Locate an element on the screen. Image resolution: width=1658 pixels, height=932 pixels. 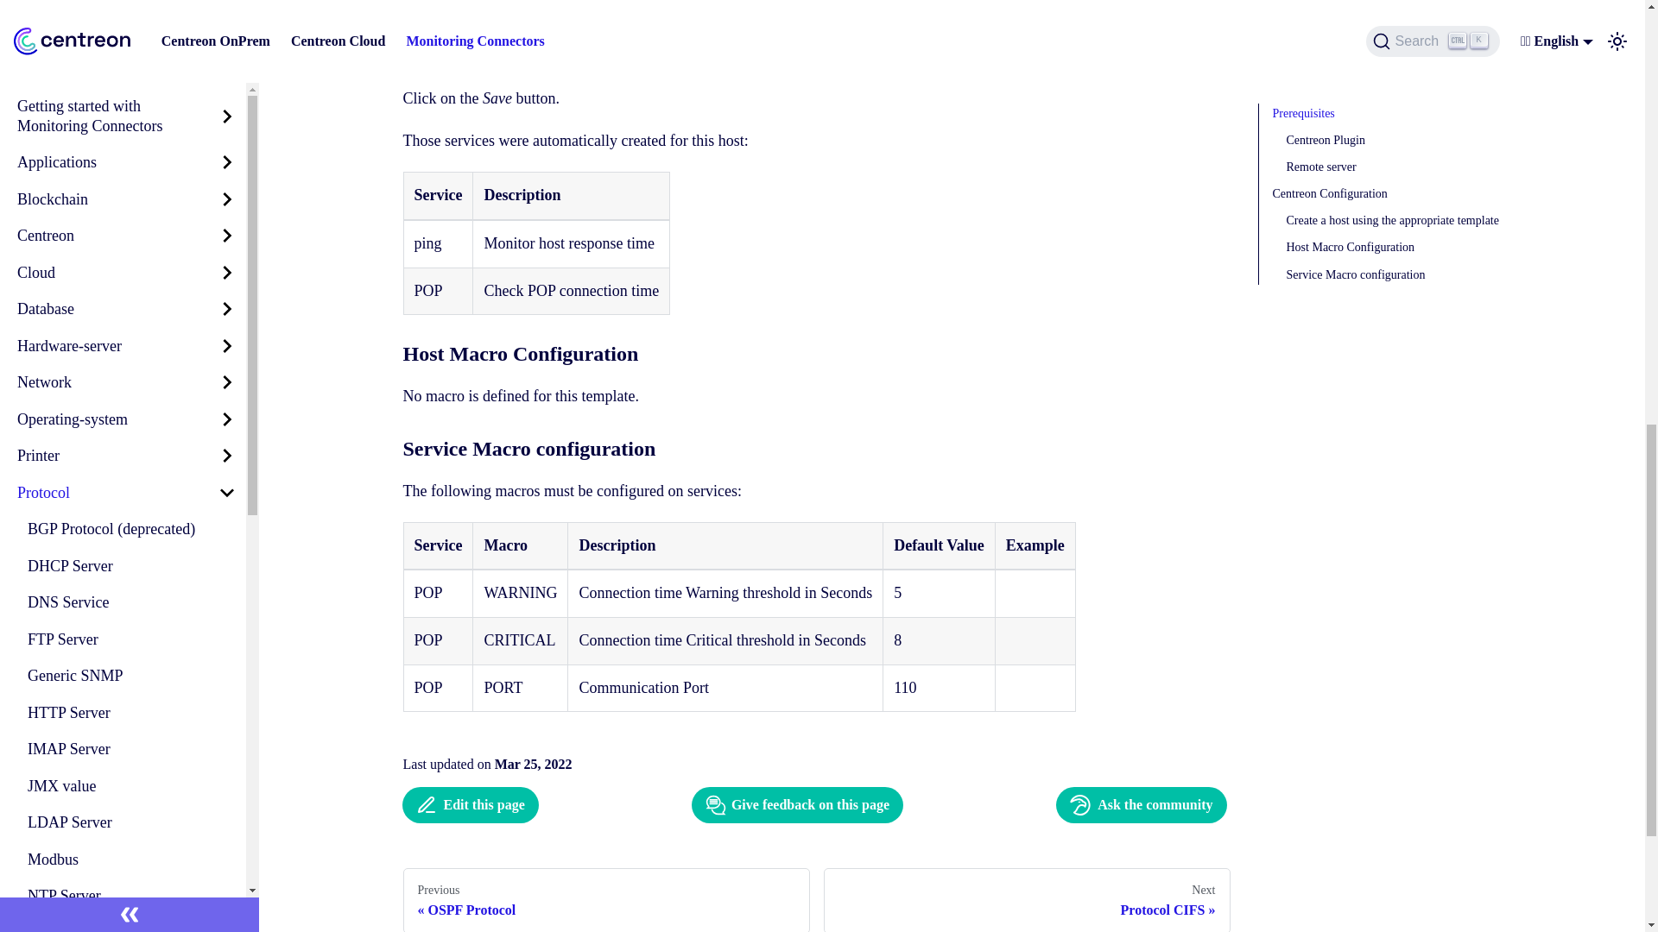
Protocol SFTP is located at coordinates (131, 148).